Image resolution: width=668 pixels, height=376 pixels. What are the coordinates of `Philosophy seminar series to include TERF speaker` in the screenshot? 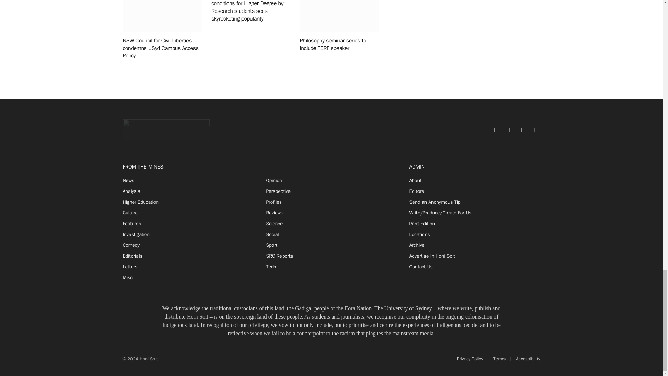 It's located at (340, 16).